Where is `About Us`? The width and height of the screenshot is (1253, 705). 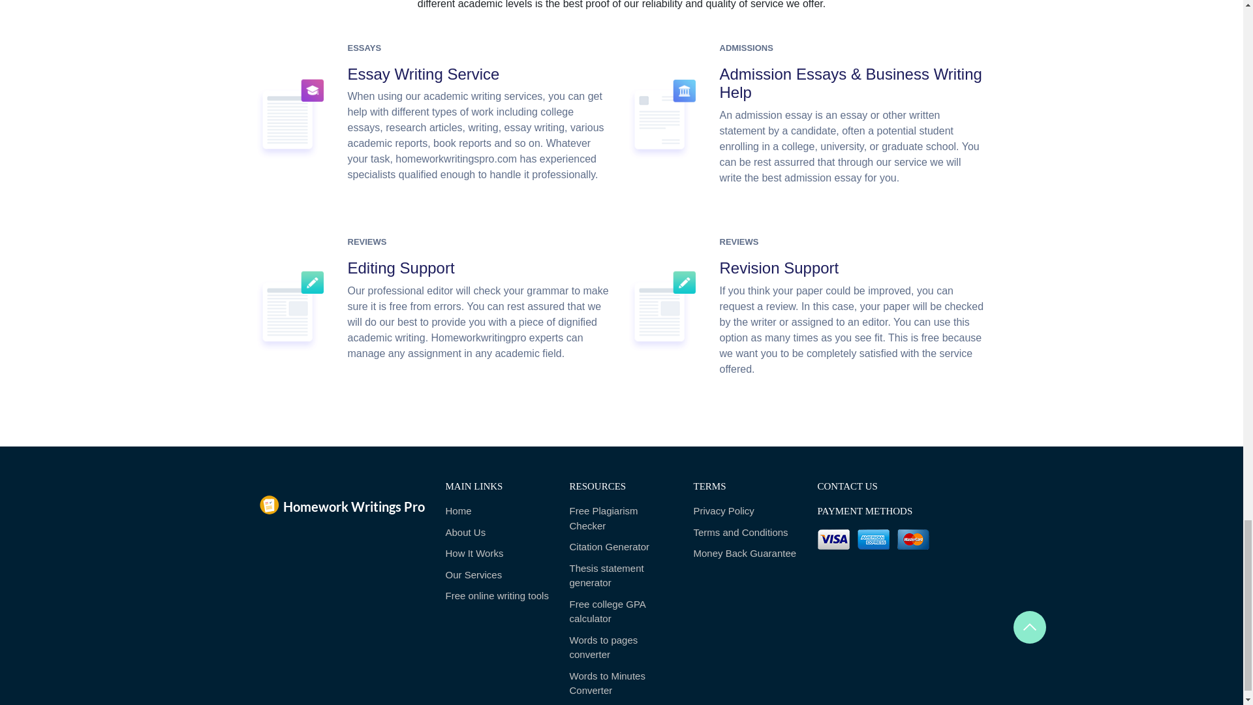 About Us is located at coordinates (497, 533).